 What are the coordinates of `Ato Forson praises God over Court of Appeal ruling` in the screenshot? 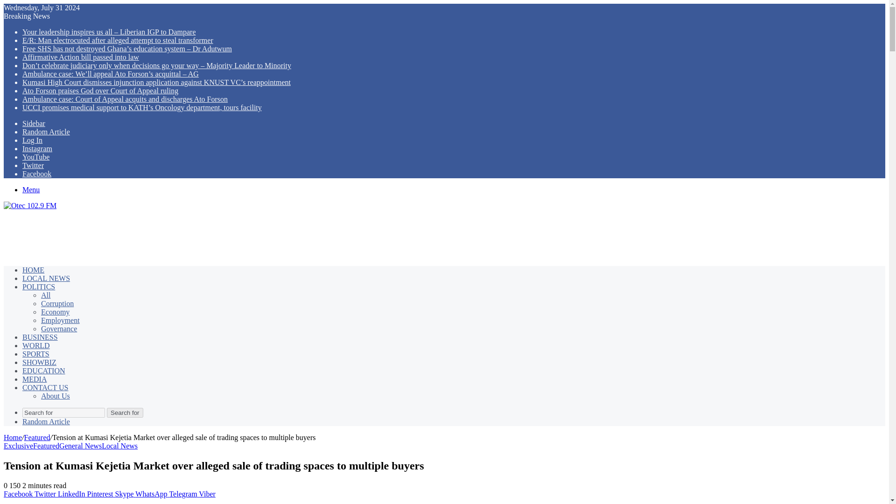 It's located at (100, 91).